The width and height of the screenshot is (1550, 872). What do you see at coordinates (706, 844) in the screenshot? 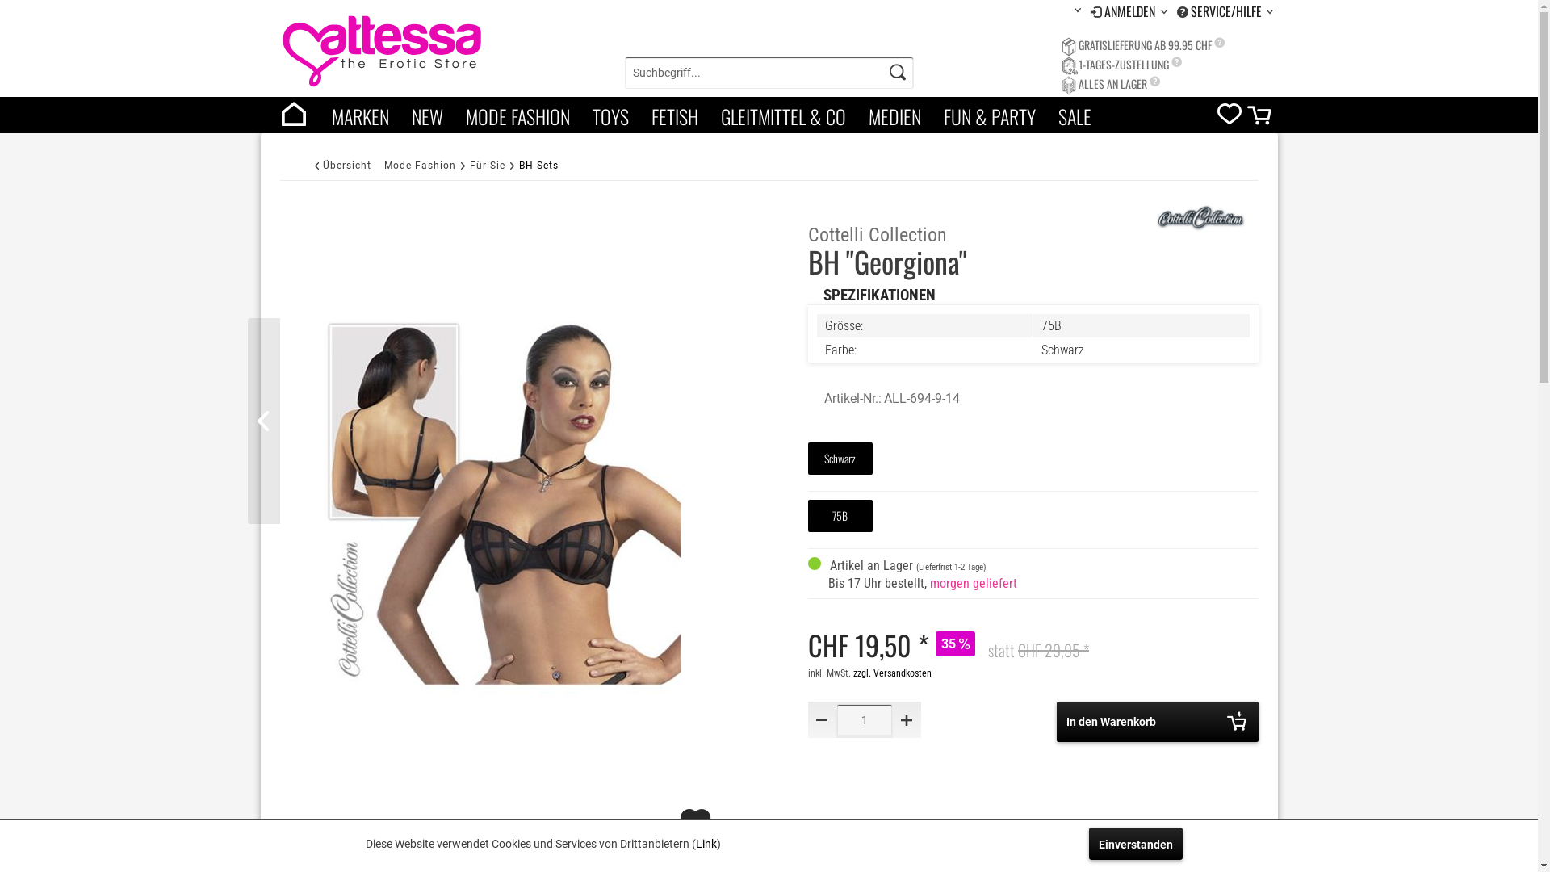
I see `Link` at bounding box center [706, 844].